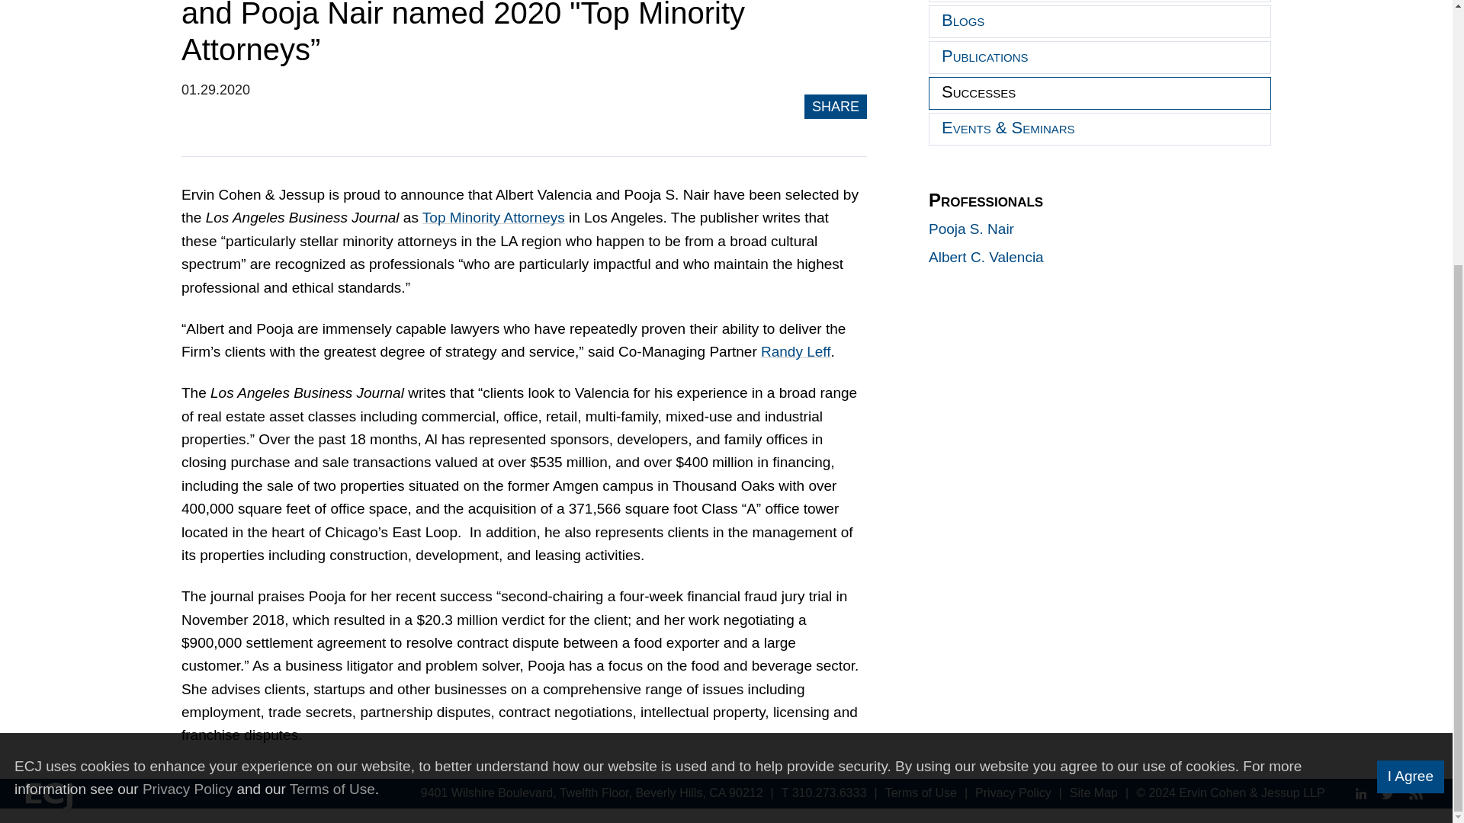  What do you see at coordinates (971, 229) in the screenshot?
I see `Pooja S. Nair` at bounding box center [971, 229].